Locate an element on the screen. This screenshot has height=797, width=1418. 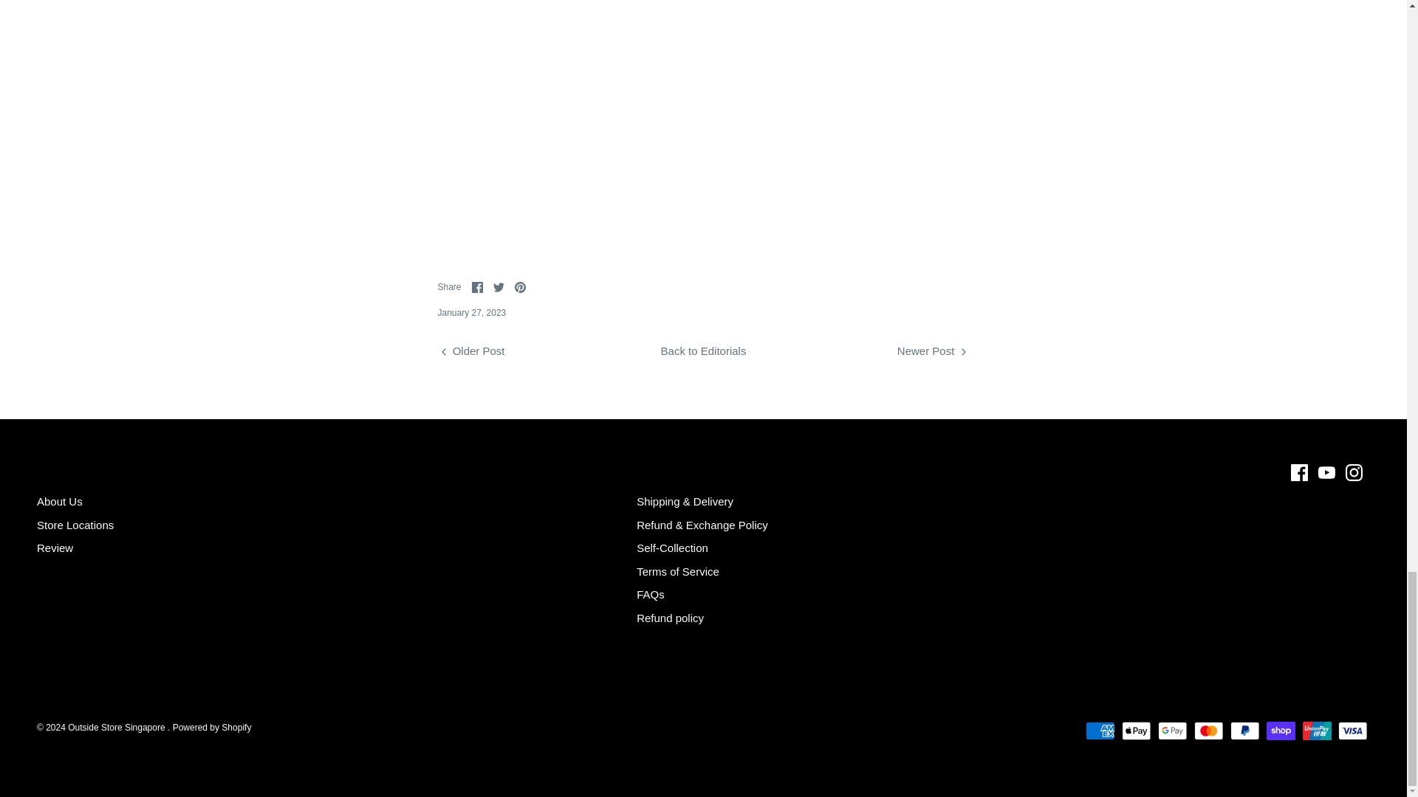
Left is located at coordinates (443, 351).